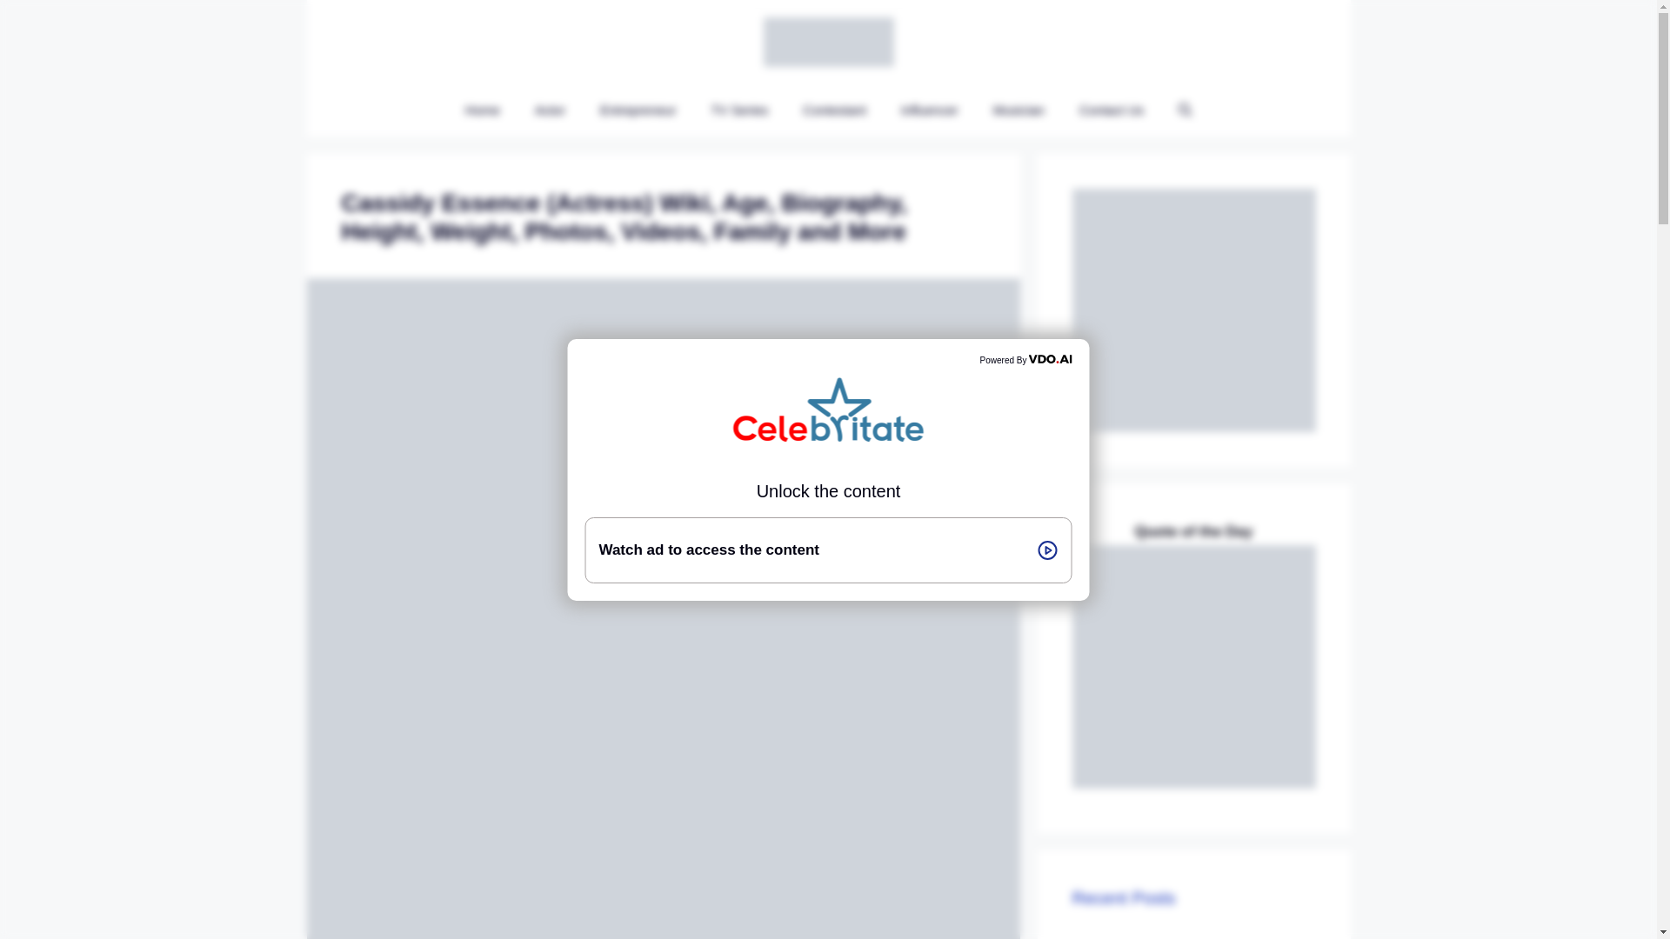 Image resolution: width=1670 pixels, height=939 pixels. I want to click on Contestant, so click(833, 110).